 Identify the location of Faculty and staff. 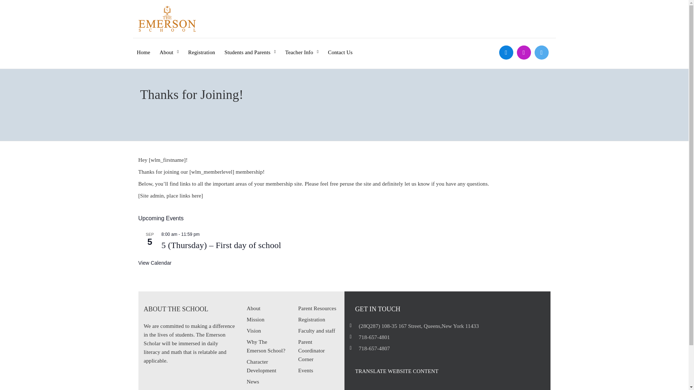
(317, 331).